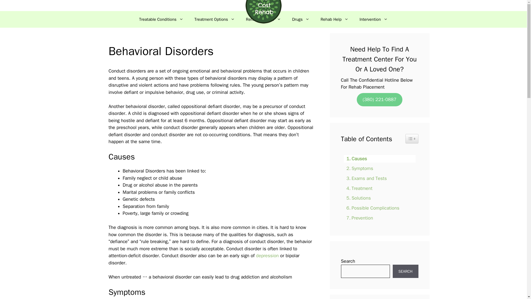  I want to click on Solutions, so click(357, 198).